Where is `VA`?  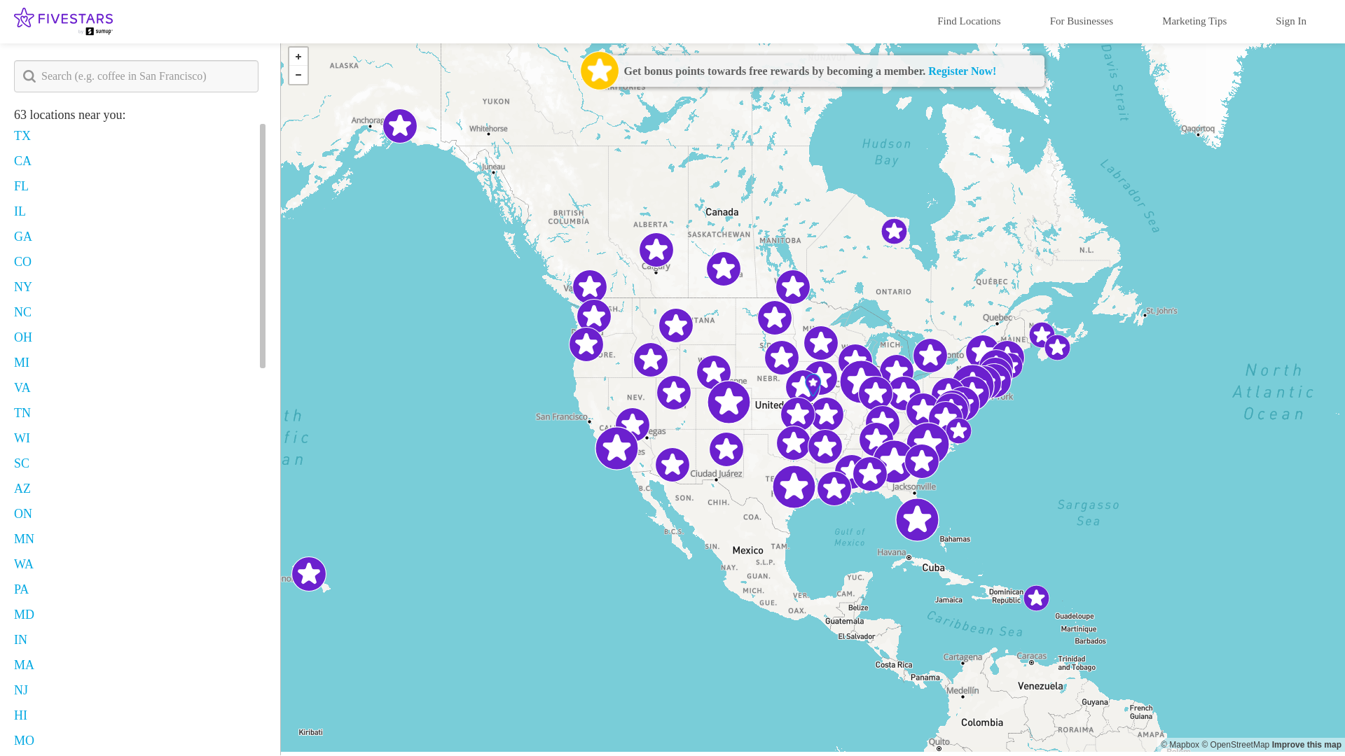 VA is located at coordinates (22, 388).